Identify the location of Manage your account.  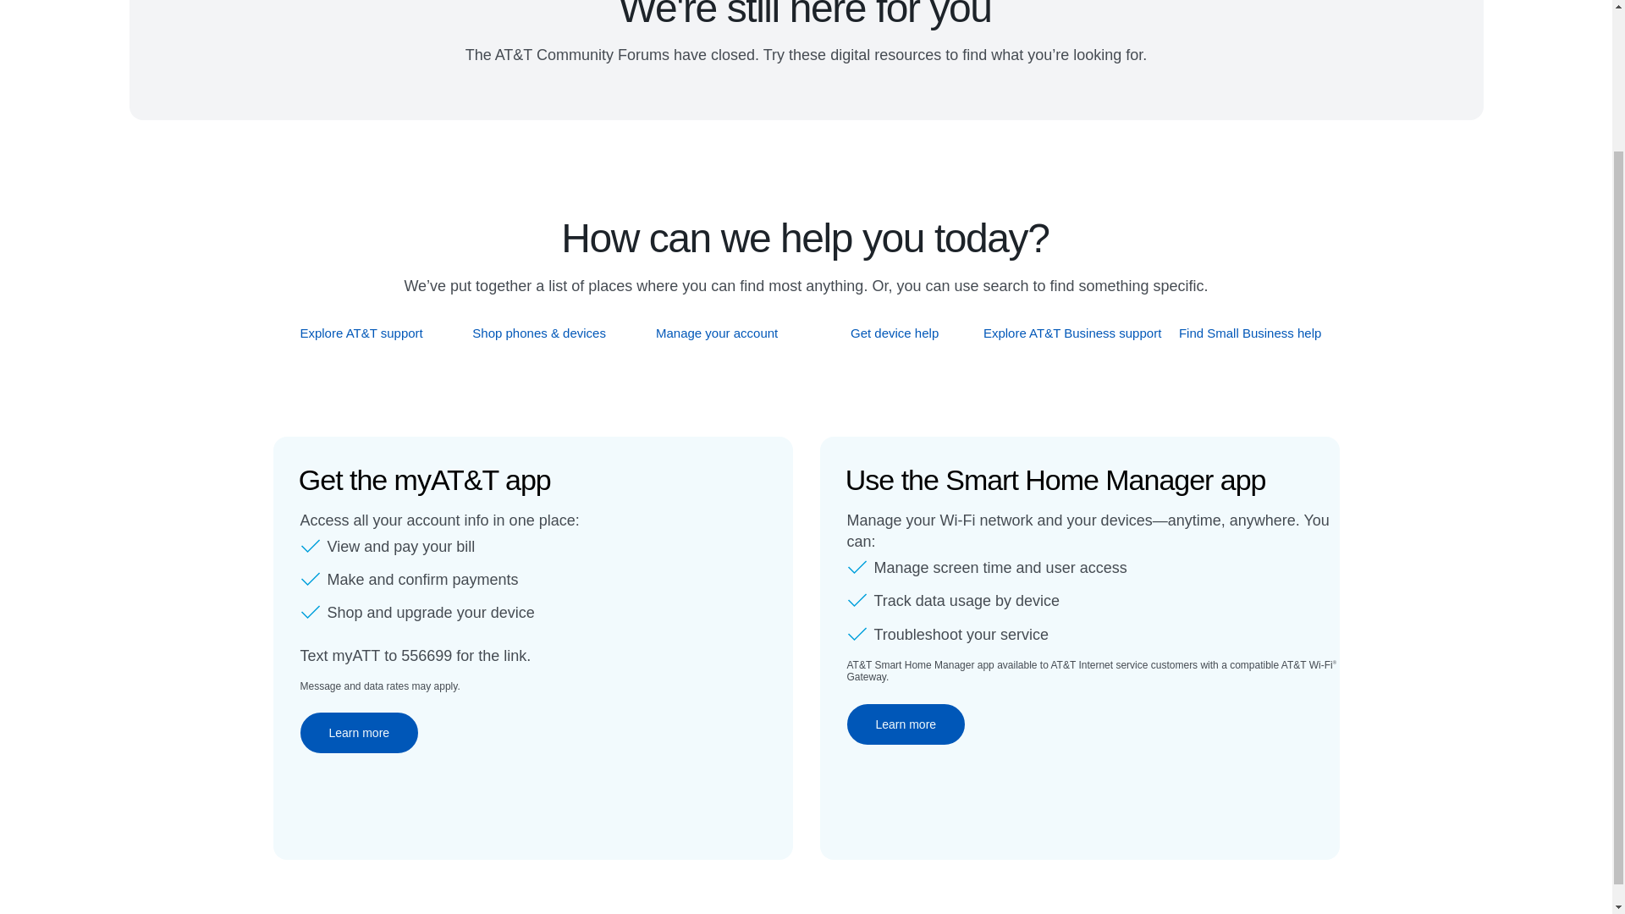
(717, 333).